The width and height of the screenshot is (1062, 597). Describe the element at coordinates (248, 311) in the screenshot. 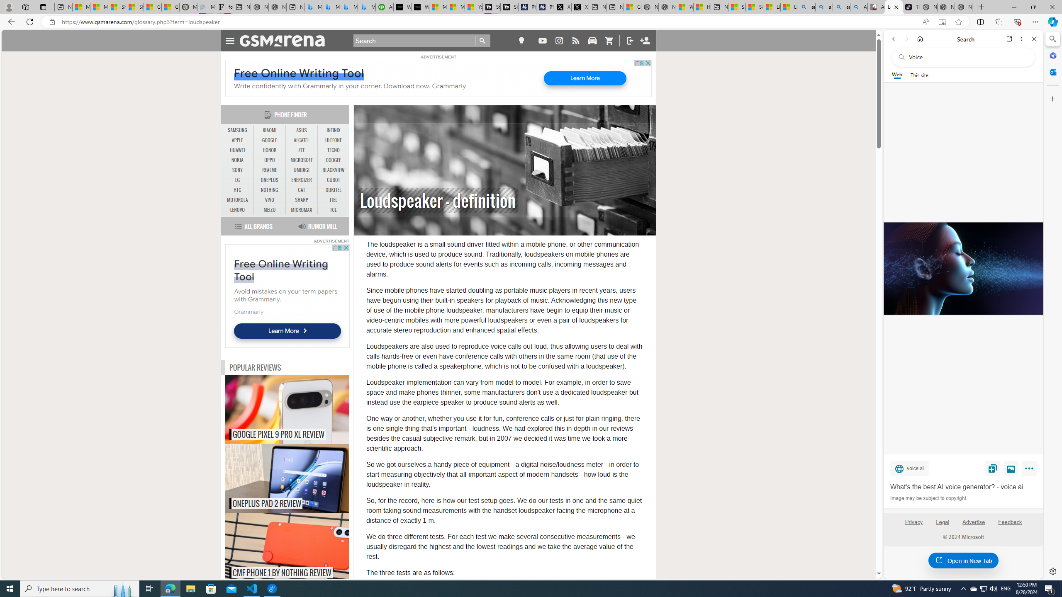

I see `Grammarly` at that location.